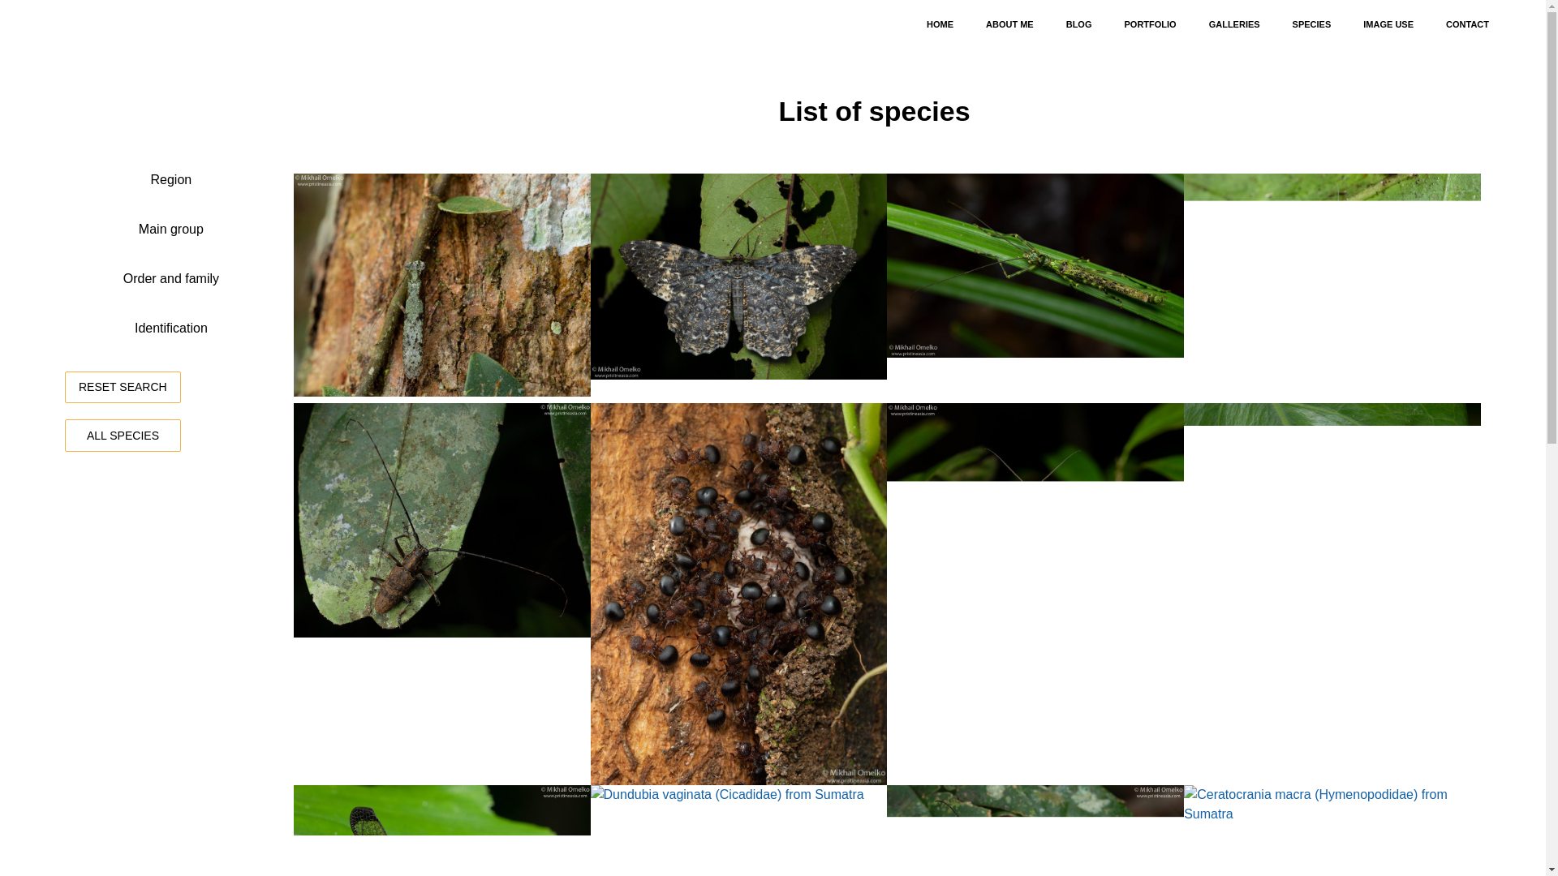 This screenshot has height=876, width=1558. I want to click on HOME, so click(940, 24).